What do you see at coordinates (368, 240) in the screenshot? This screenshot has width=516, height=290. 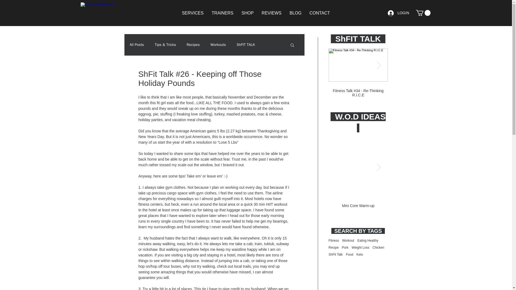 I see `Eating Healthy` at bounding box center [368, 240].